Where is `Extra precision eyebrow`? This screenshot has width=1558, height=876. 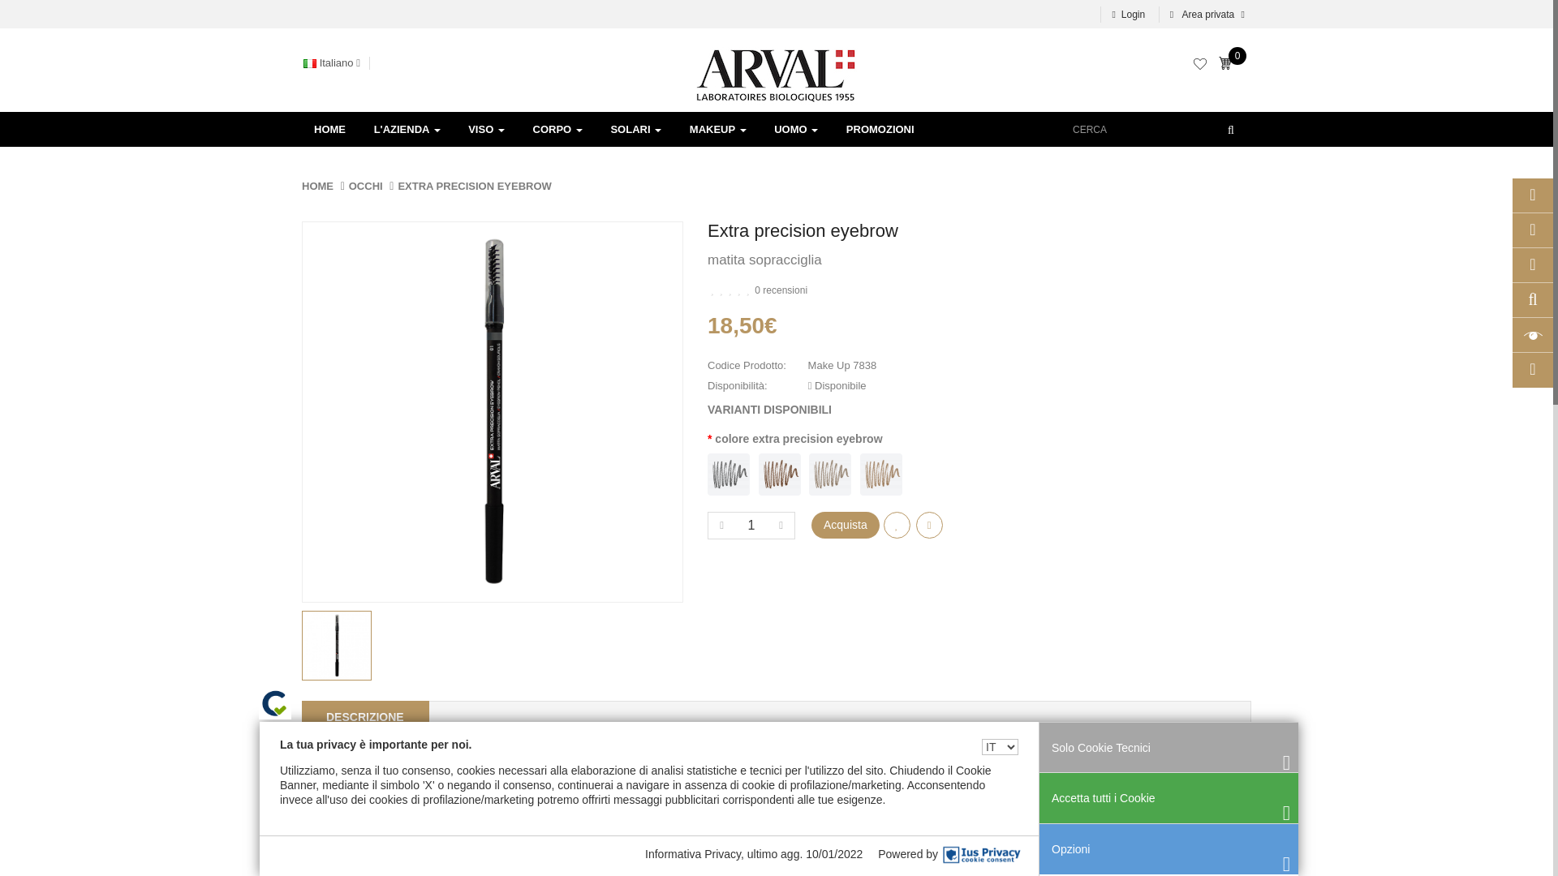
Extra precision eyebrow is located at coordinates (336, 646).